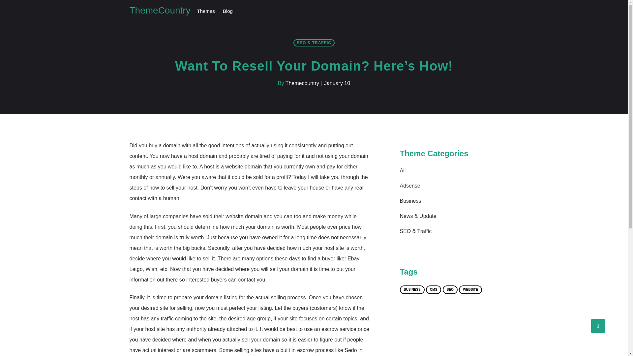 The image size is (633, 356). Describe the element at coordinates (409, 186) in the screenshot. I see `Adsense` at that location.